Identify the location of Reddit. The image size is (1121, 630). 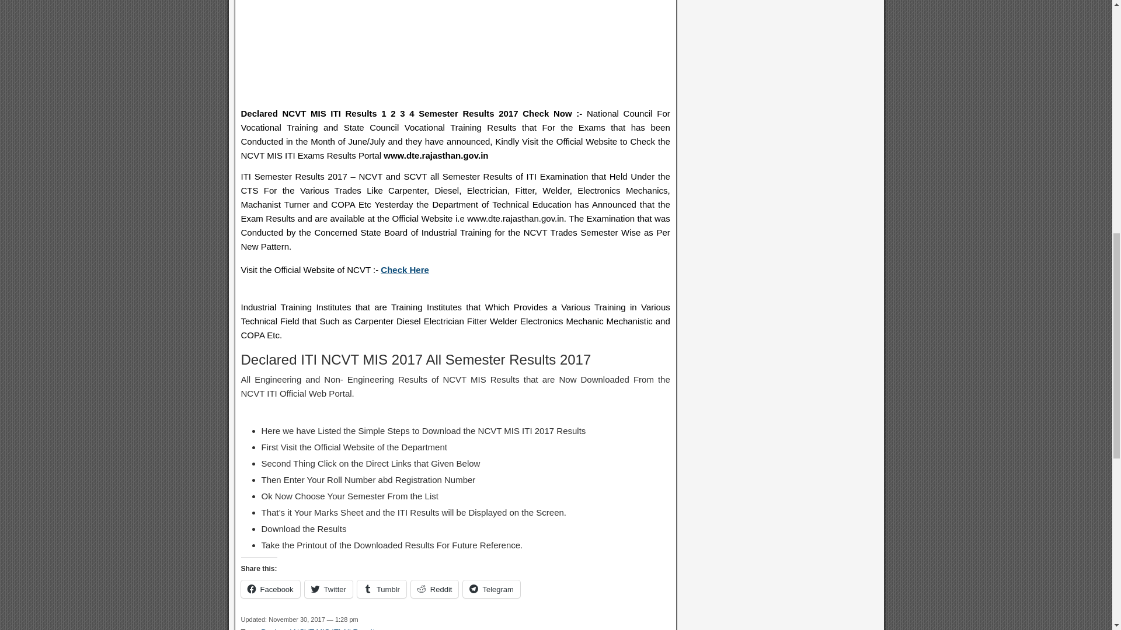
(434, 589).